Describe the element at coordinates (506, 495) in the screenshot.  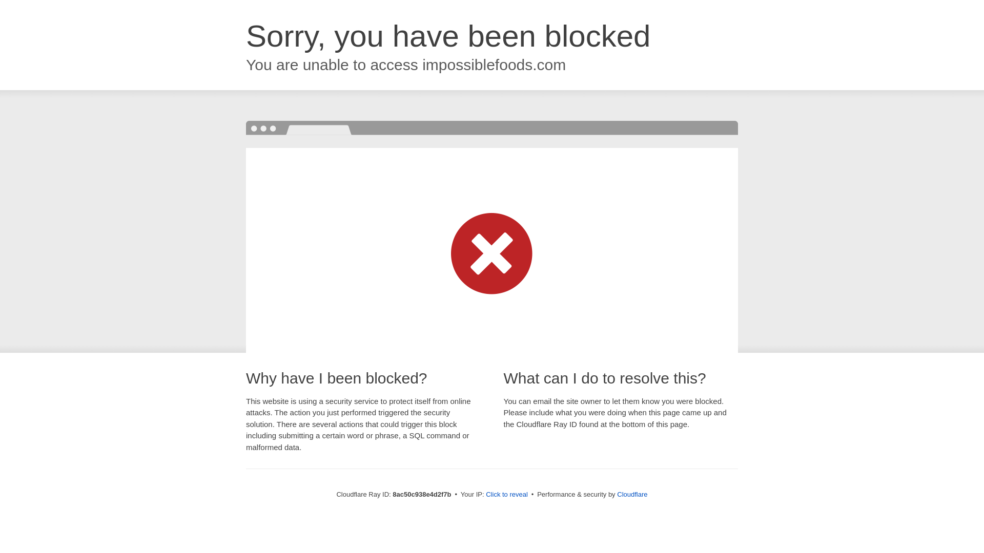
I see `Click to reveal` at that location.